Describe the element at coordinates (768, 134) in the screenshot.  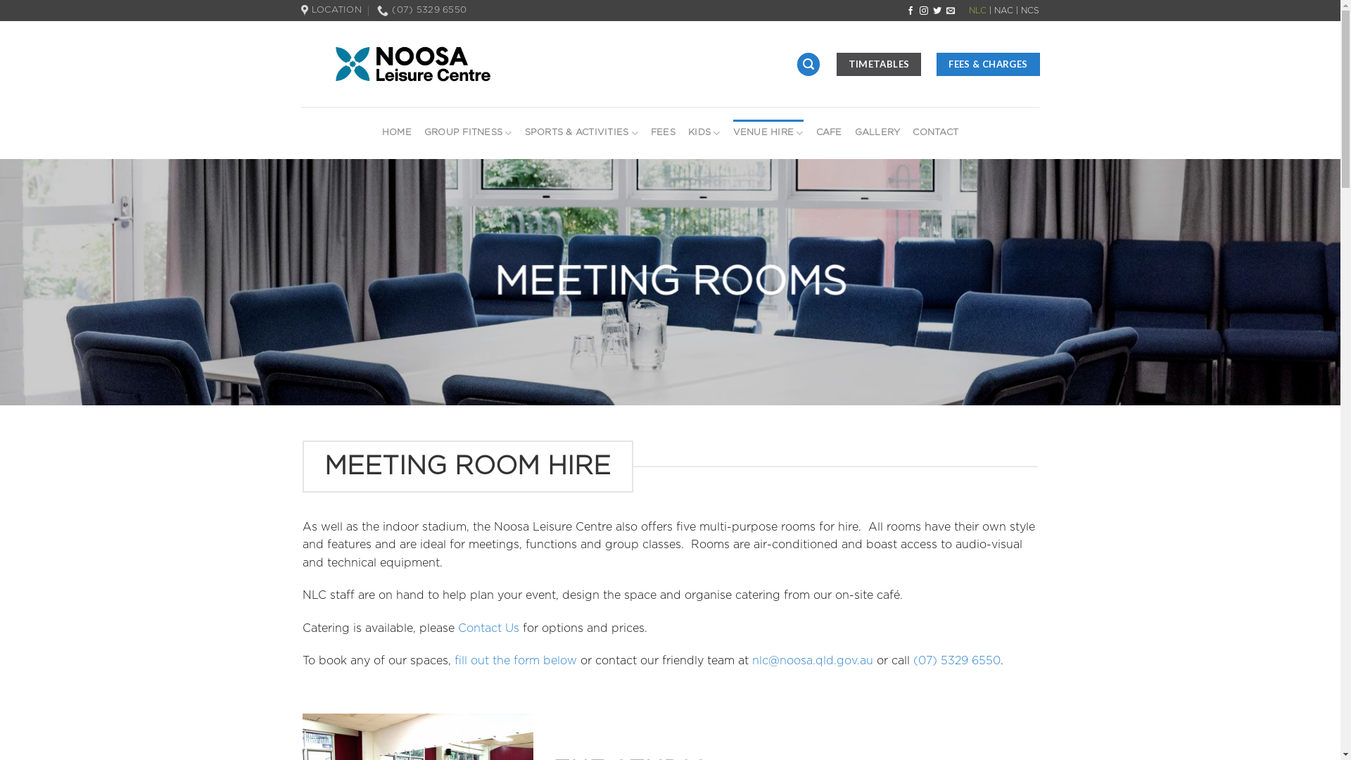
I see `VENUE HIRE` at that location.